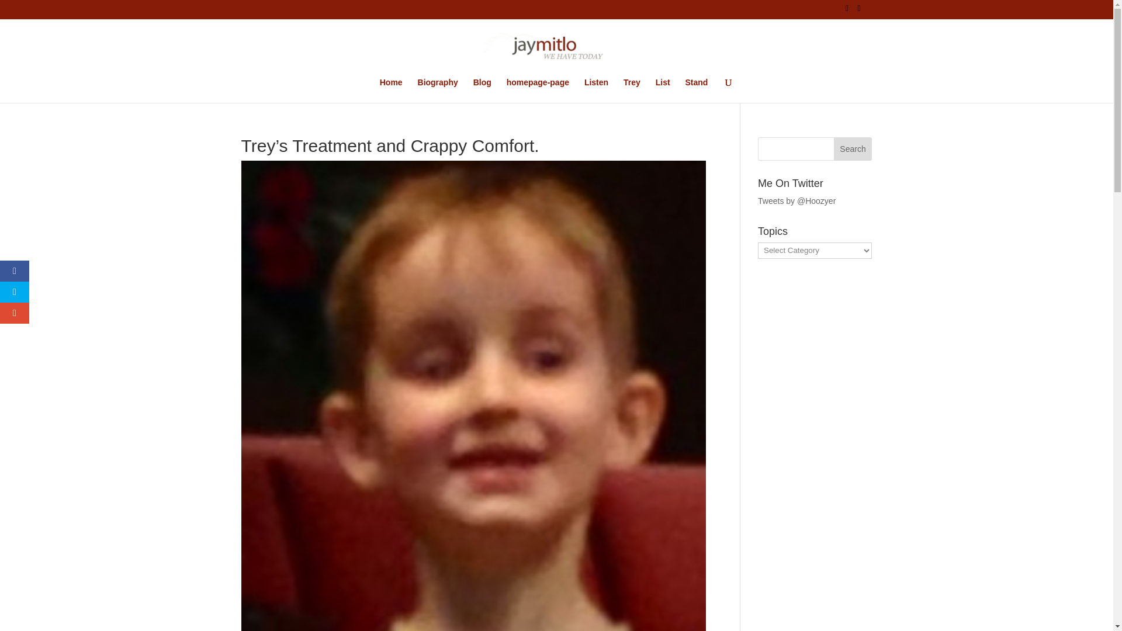  I want to click on Search, so click(853, 149).